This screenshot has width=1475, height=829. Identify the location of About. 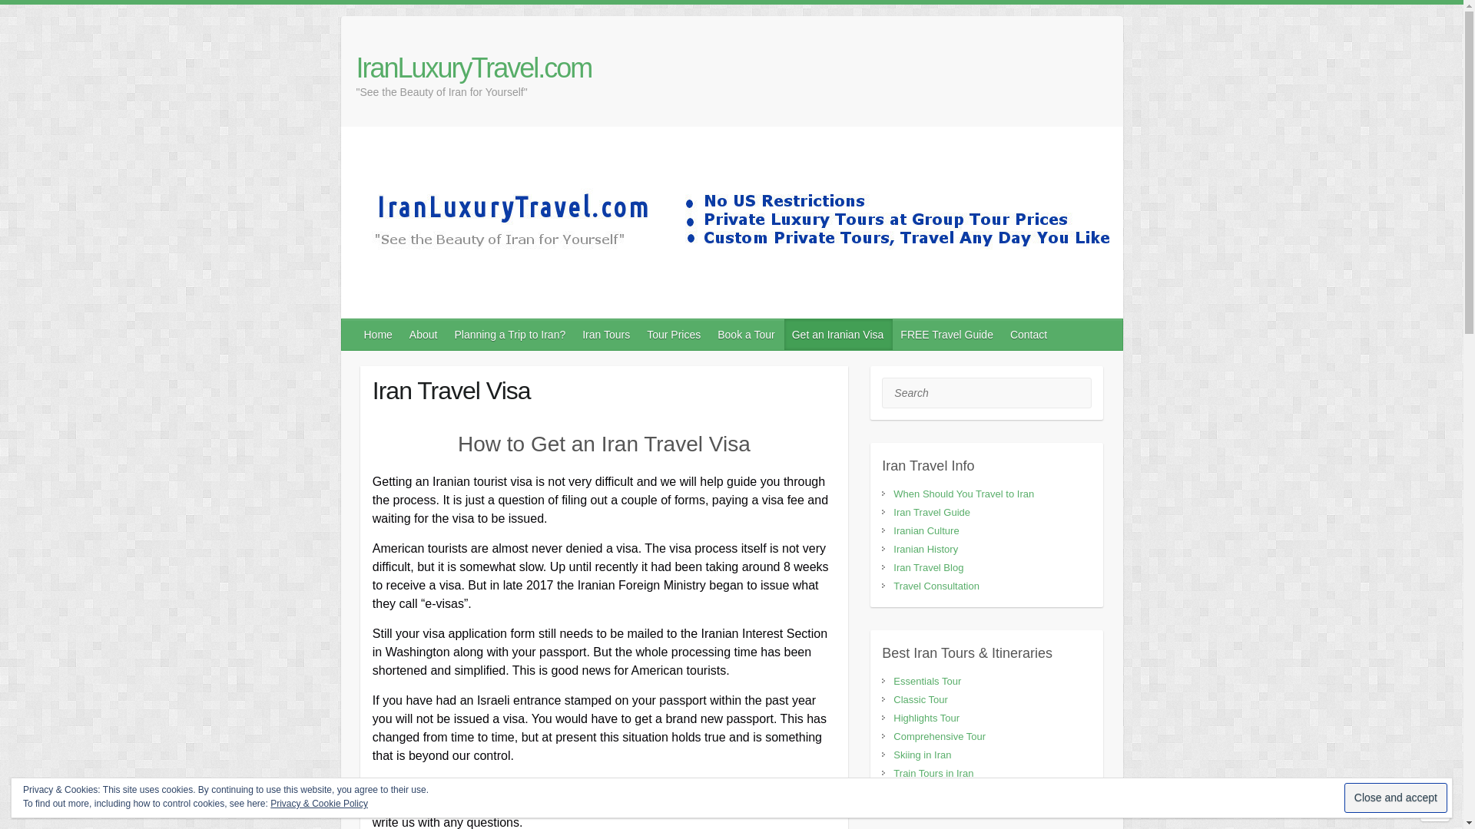
(424, 334).